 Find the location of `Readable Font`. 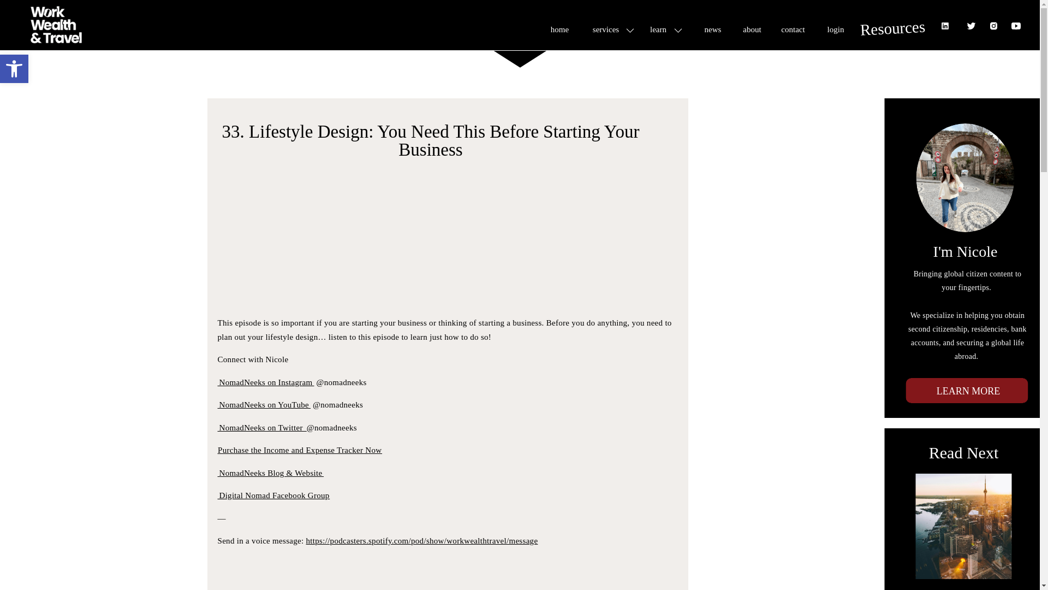

Readable Font is located at coordinates (793, 28).